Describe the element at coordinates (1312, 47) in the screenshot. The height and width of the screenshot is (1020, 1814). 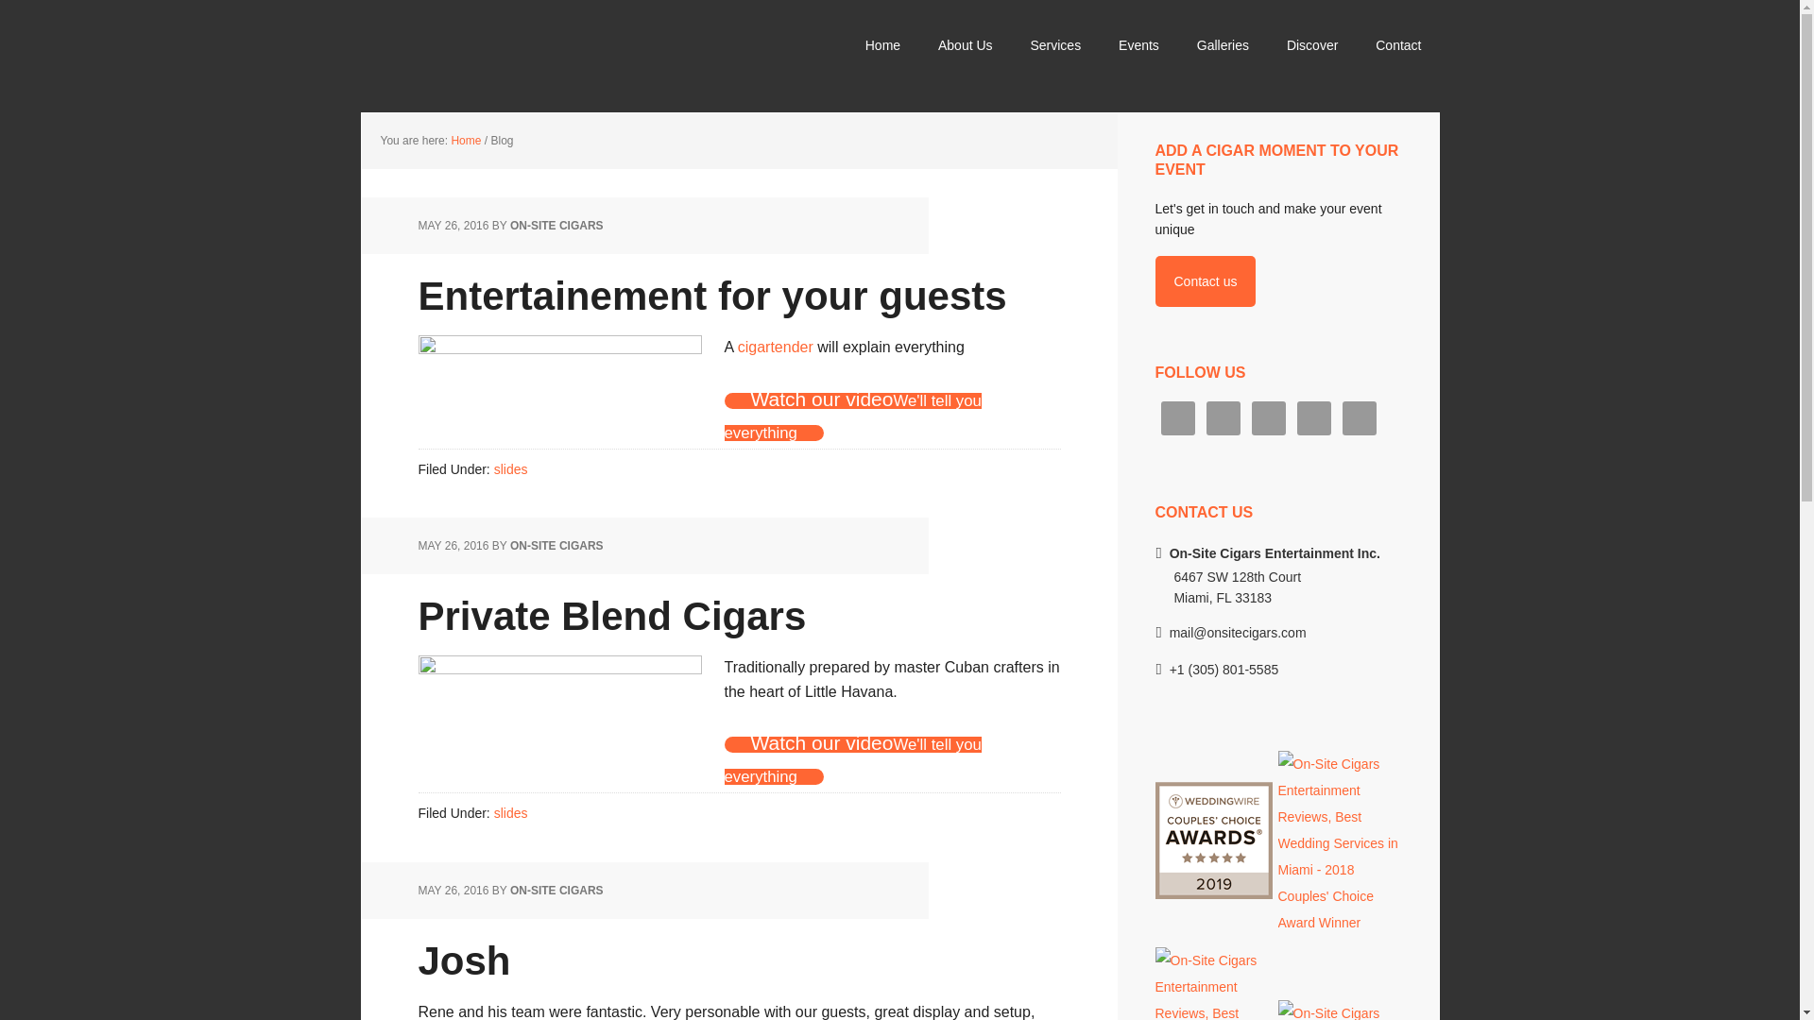
I see `Discover` at that location.